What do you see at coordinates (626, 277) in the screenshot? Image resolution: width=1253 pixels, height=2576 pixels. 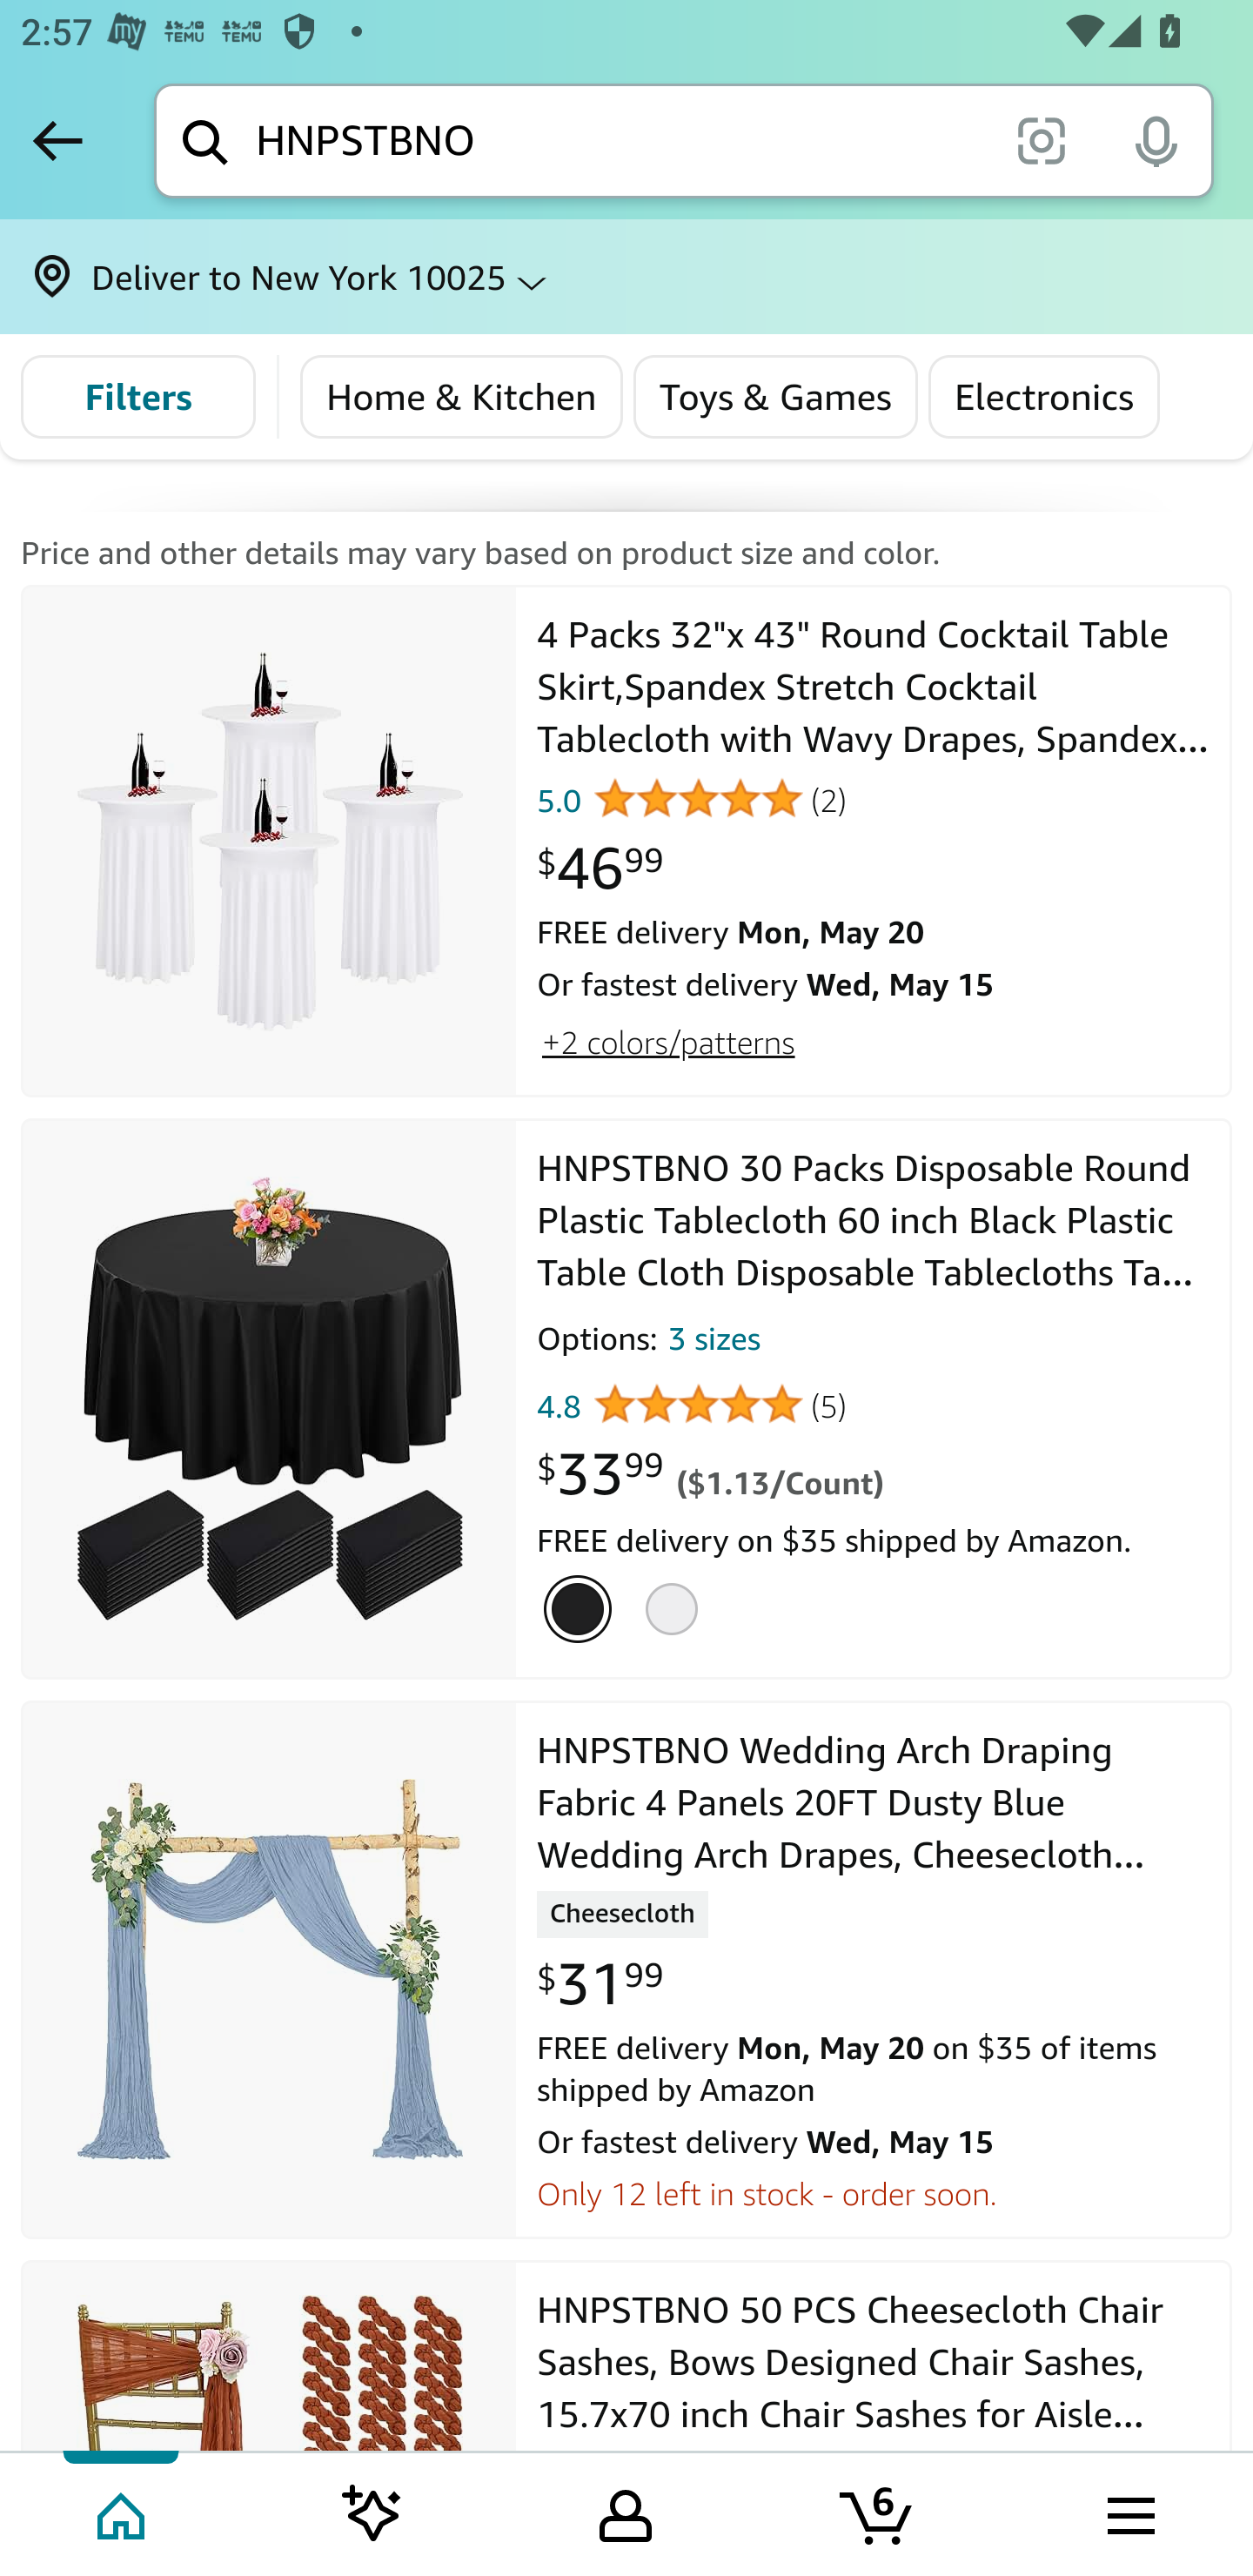 I see `Deliver to New York 10025 ⌵` at bounding box center [626, 277].